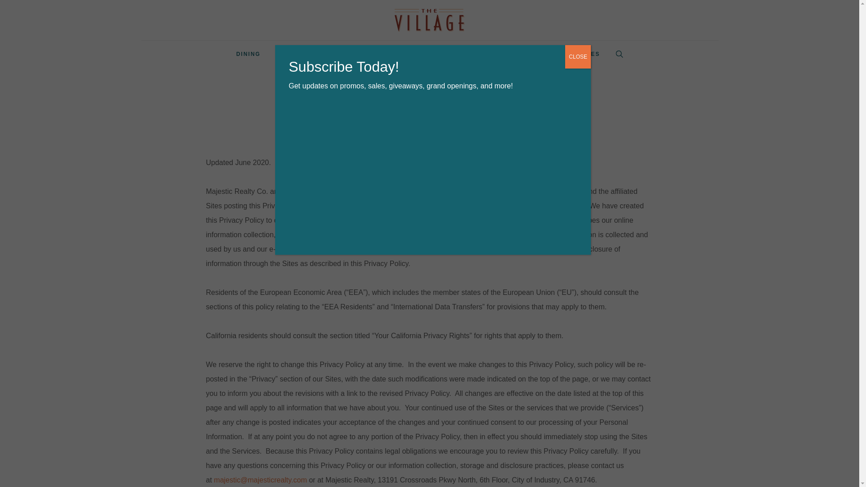  I want to click on SHOPPING, so click(294, 54).